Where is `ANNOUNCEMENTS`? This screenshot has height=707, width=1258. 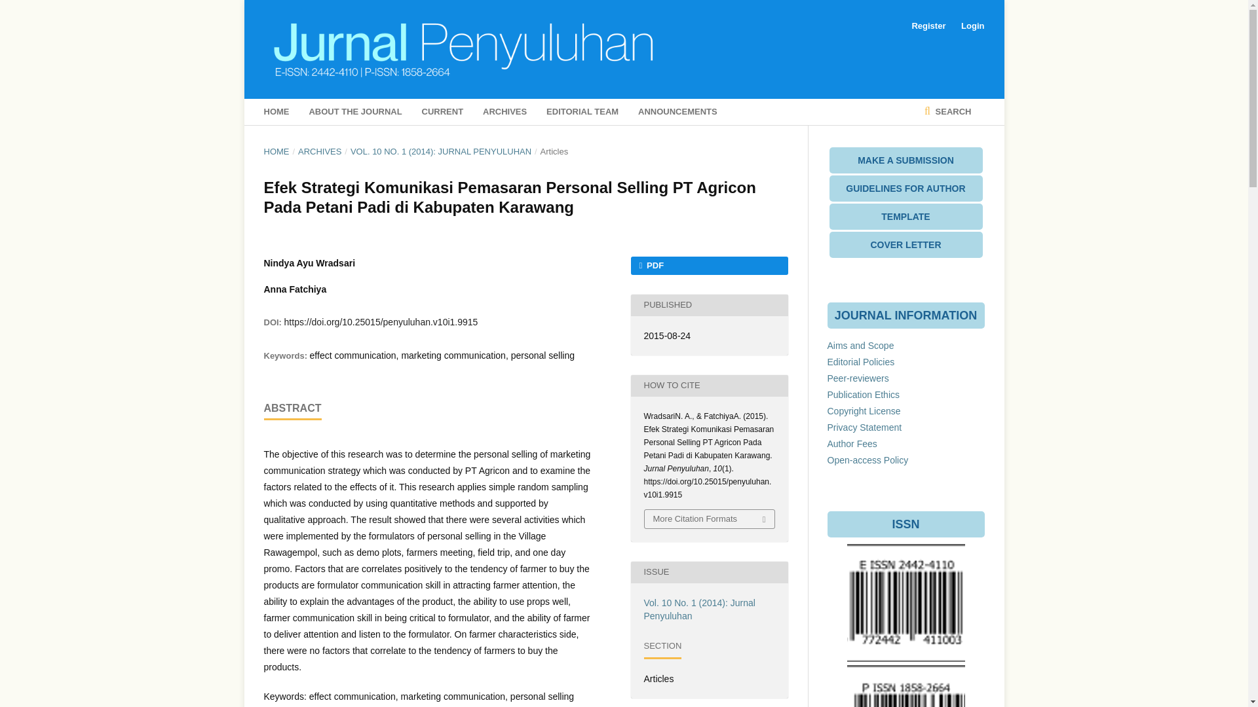
ANNOUNCEMENTS is located at coordinates (677, 112).